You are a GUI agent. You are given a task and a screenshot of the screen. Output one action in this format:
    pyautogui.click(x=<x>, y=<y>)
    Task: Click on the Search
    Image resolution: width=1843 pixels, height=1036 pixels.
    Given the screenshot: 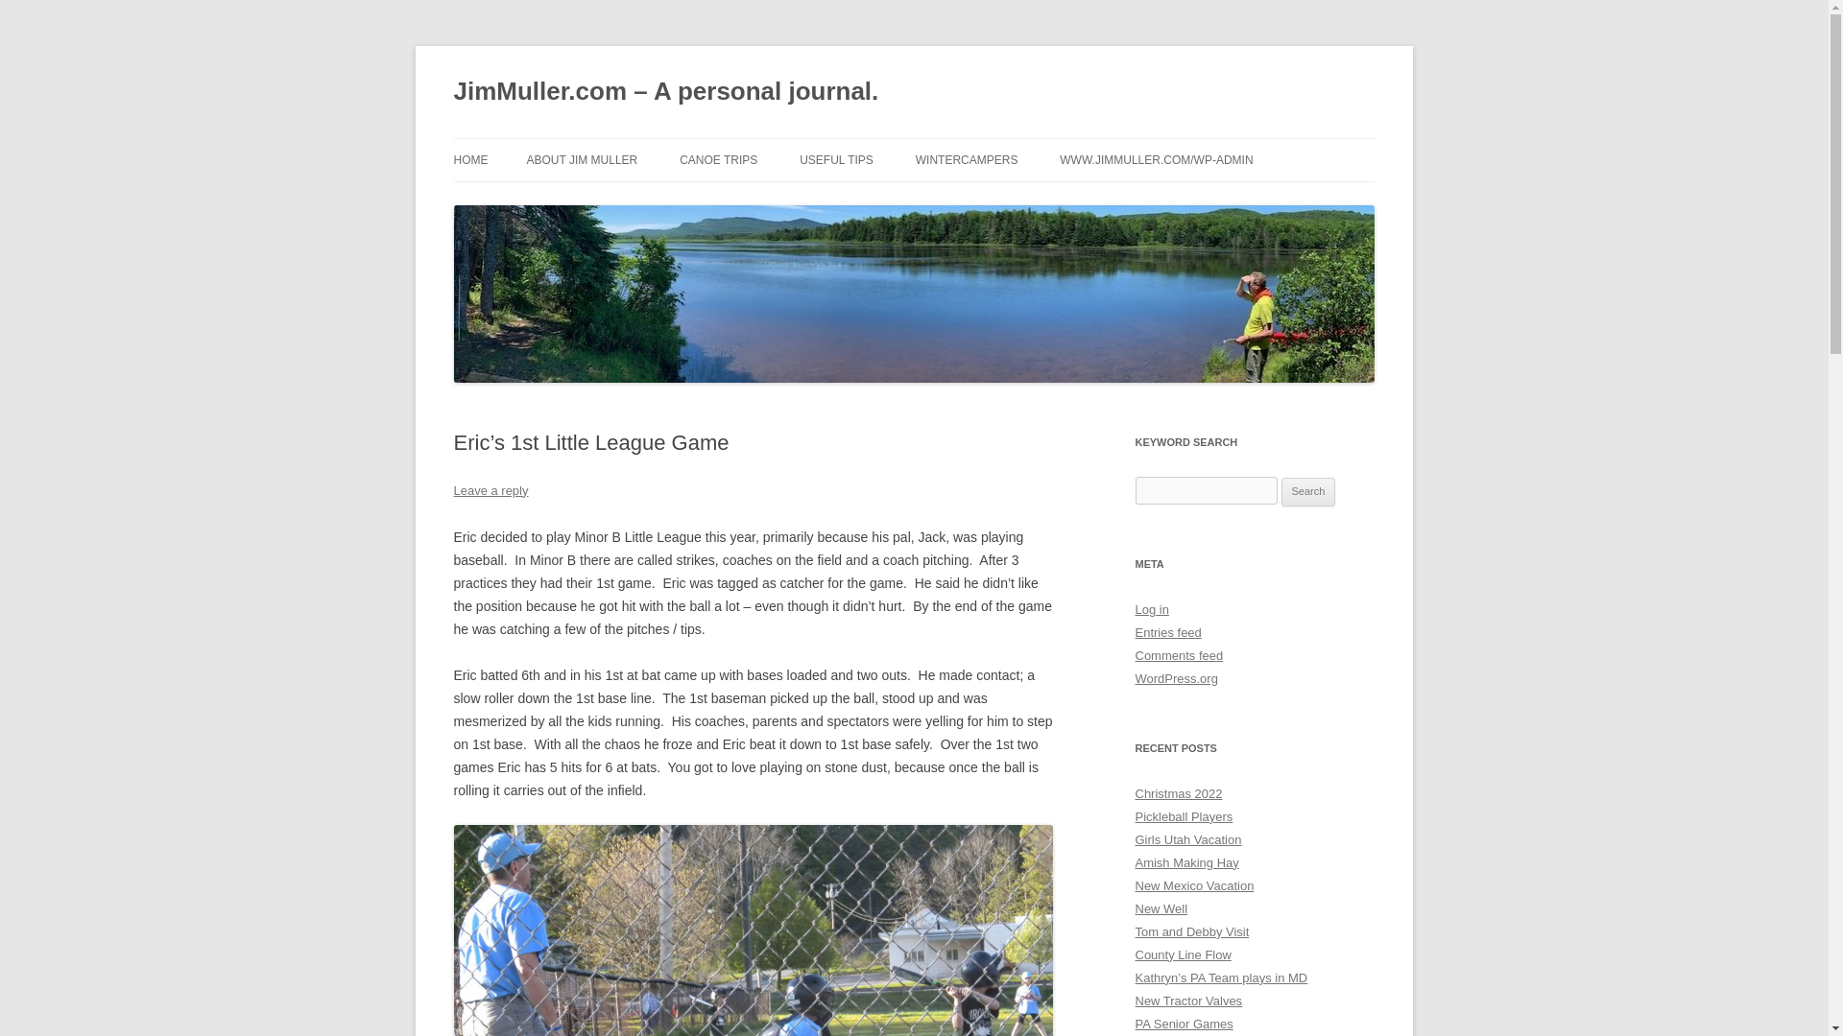 What is the action you would take?
    pyautogui.click(x=1308, y=491)
    